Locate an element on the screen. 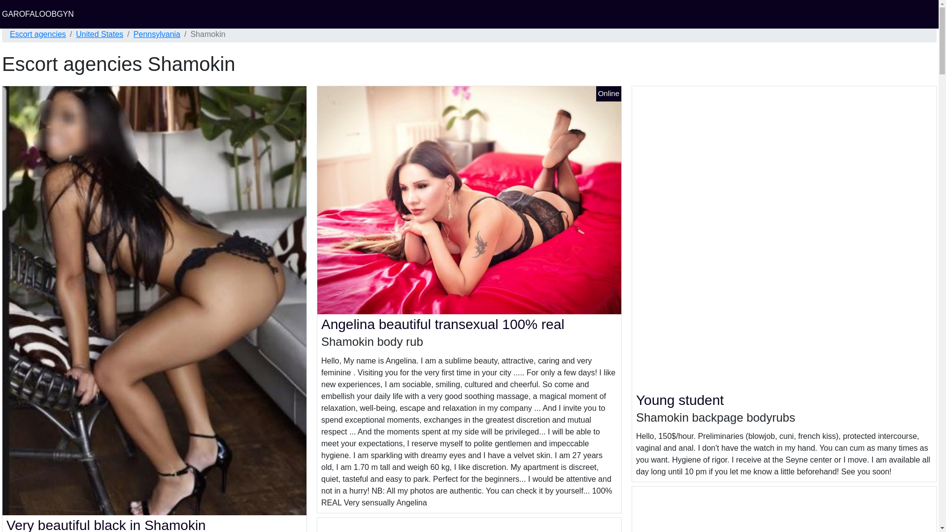  United States is located at coordinates (99, 34).